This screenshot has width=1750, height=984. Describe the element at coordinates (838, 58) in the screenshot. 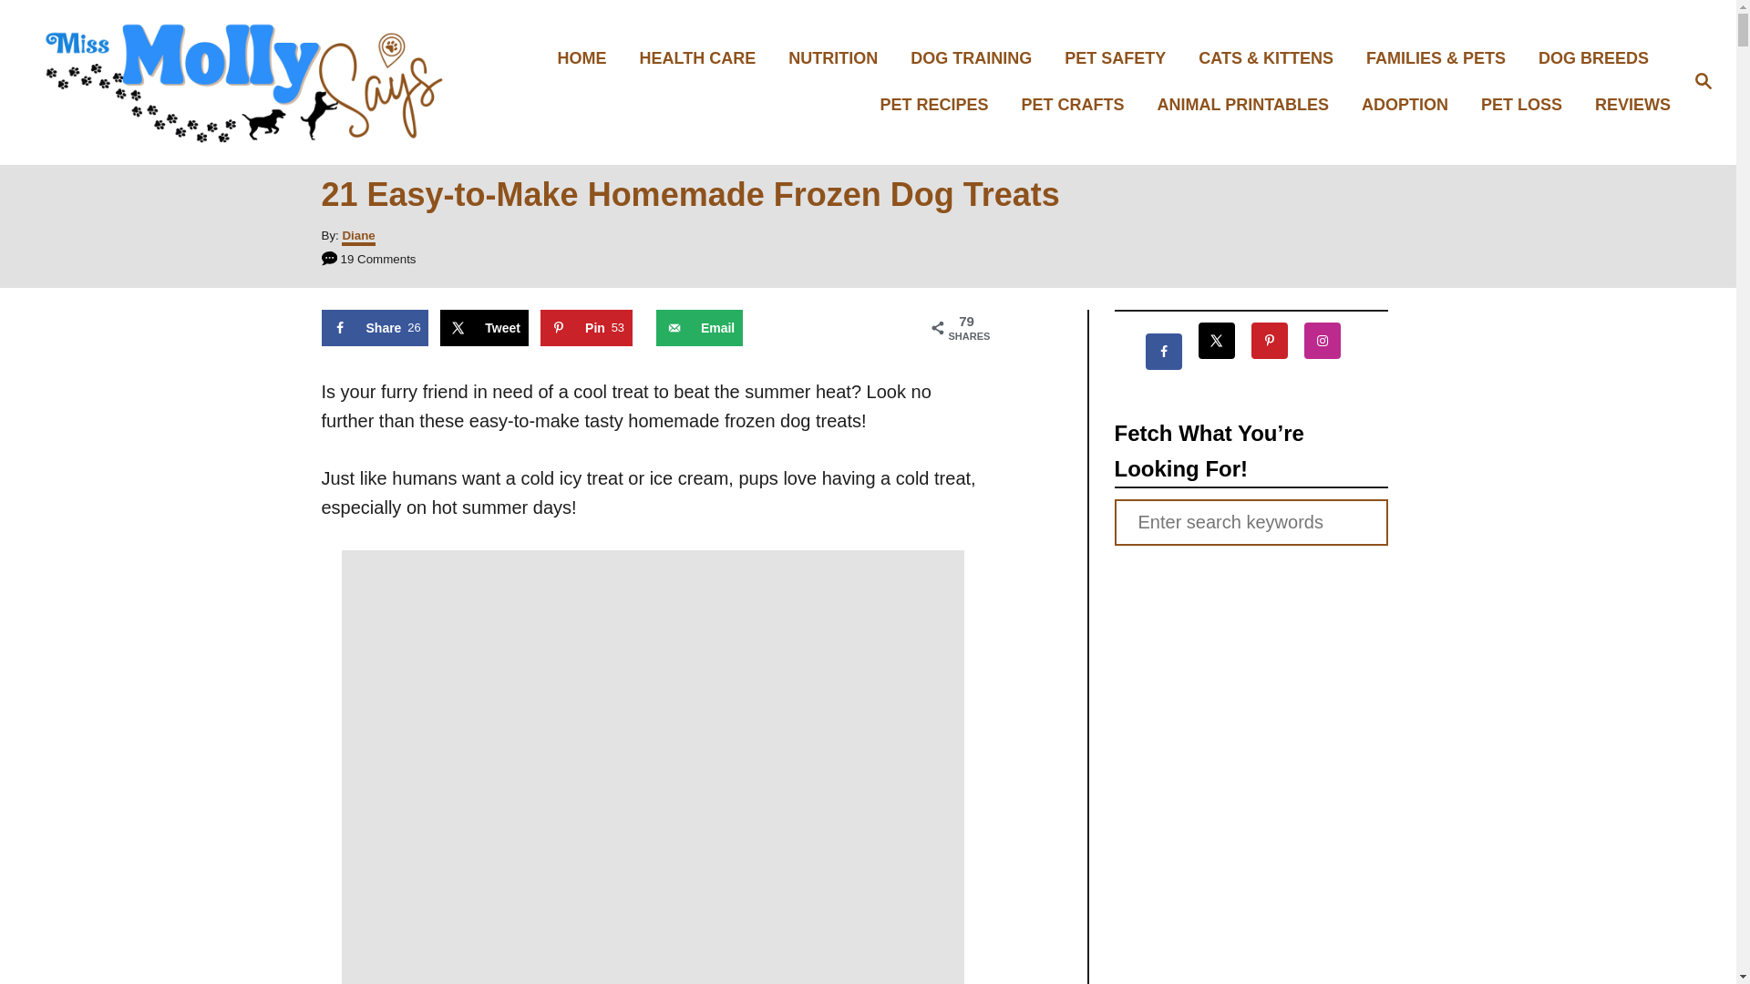

I see `NUTRITION` at that location.